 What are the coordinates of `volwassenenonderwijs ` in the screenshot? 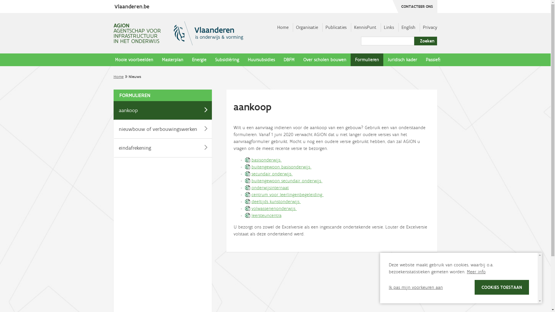 It's located at (271, 209).